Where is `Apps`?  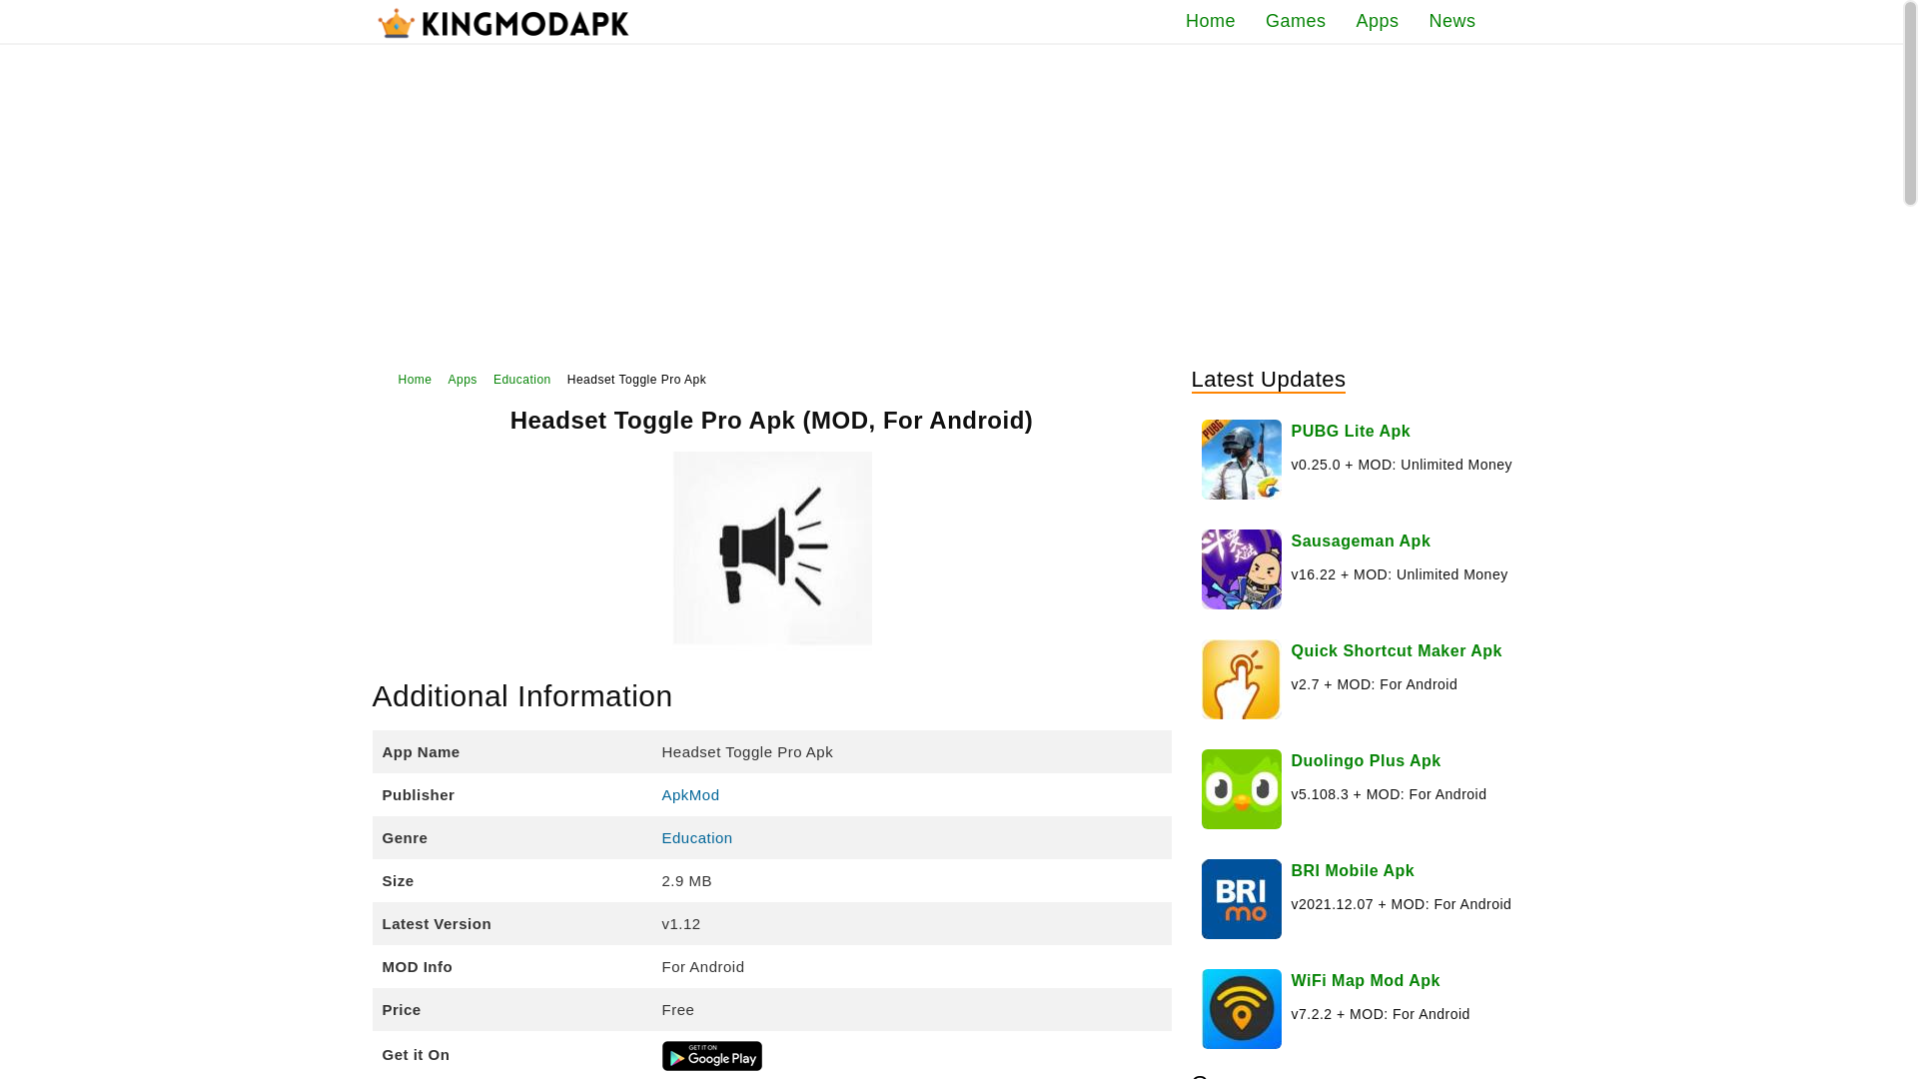 Apps is located at coordinates (1377, 22).